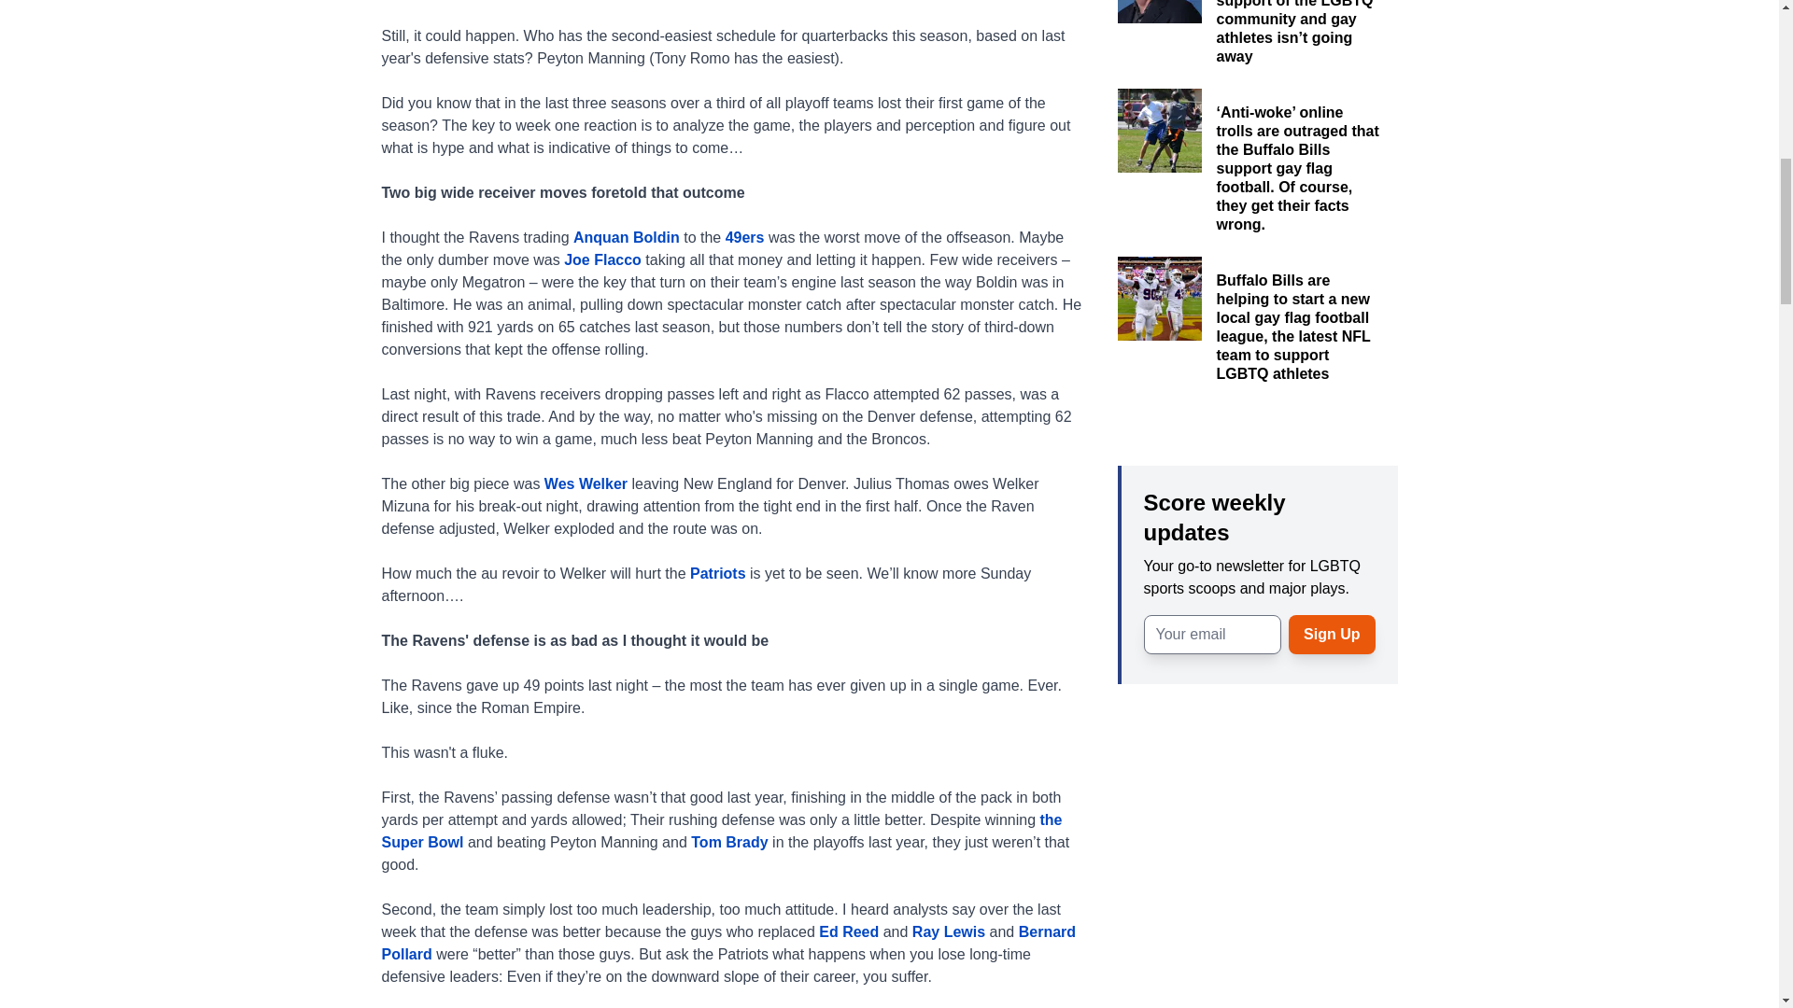 This screenshot has height=1008, width=1793. What do you see at coordinates (717, 573) in the screenshot?
I see `Patriots` at bounding box center [717, 573].